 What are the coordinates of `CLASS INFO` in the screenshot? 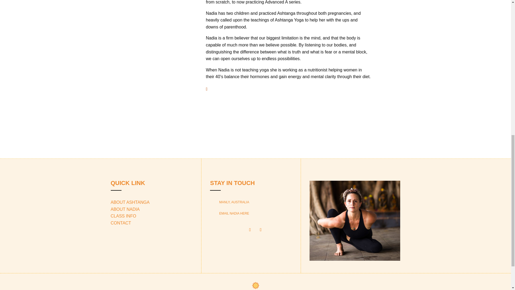 It's located at (123, 216).